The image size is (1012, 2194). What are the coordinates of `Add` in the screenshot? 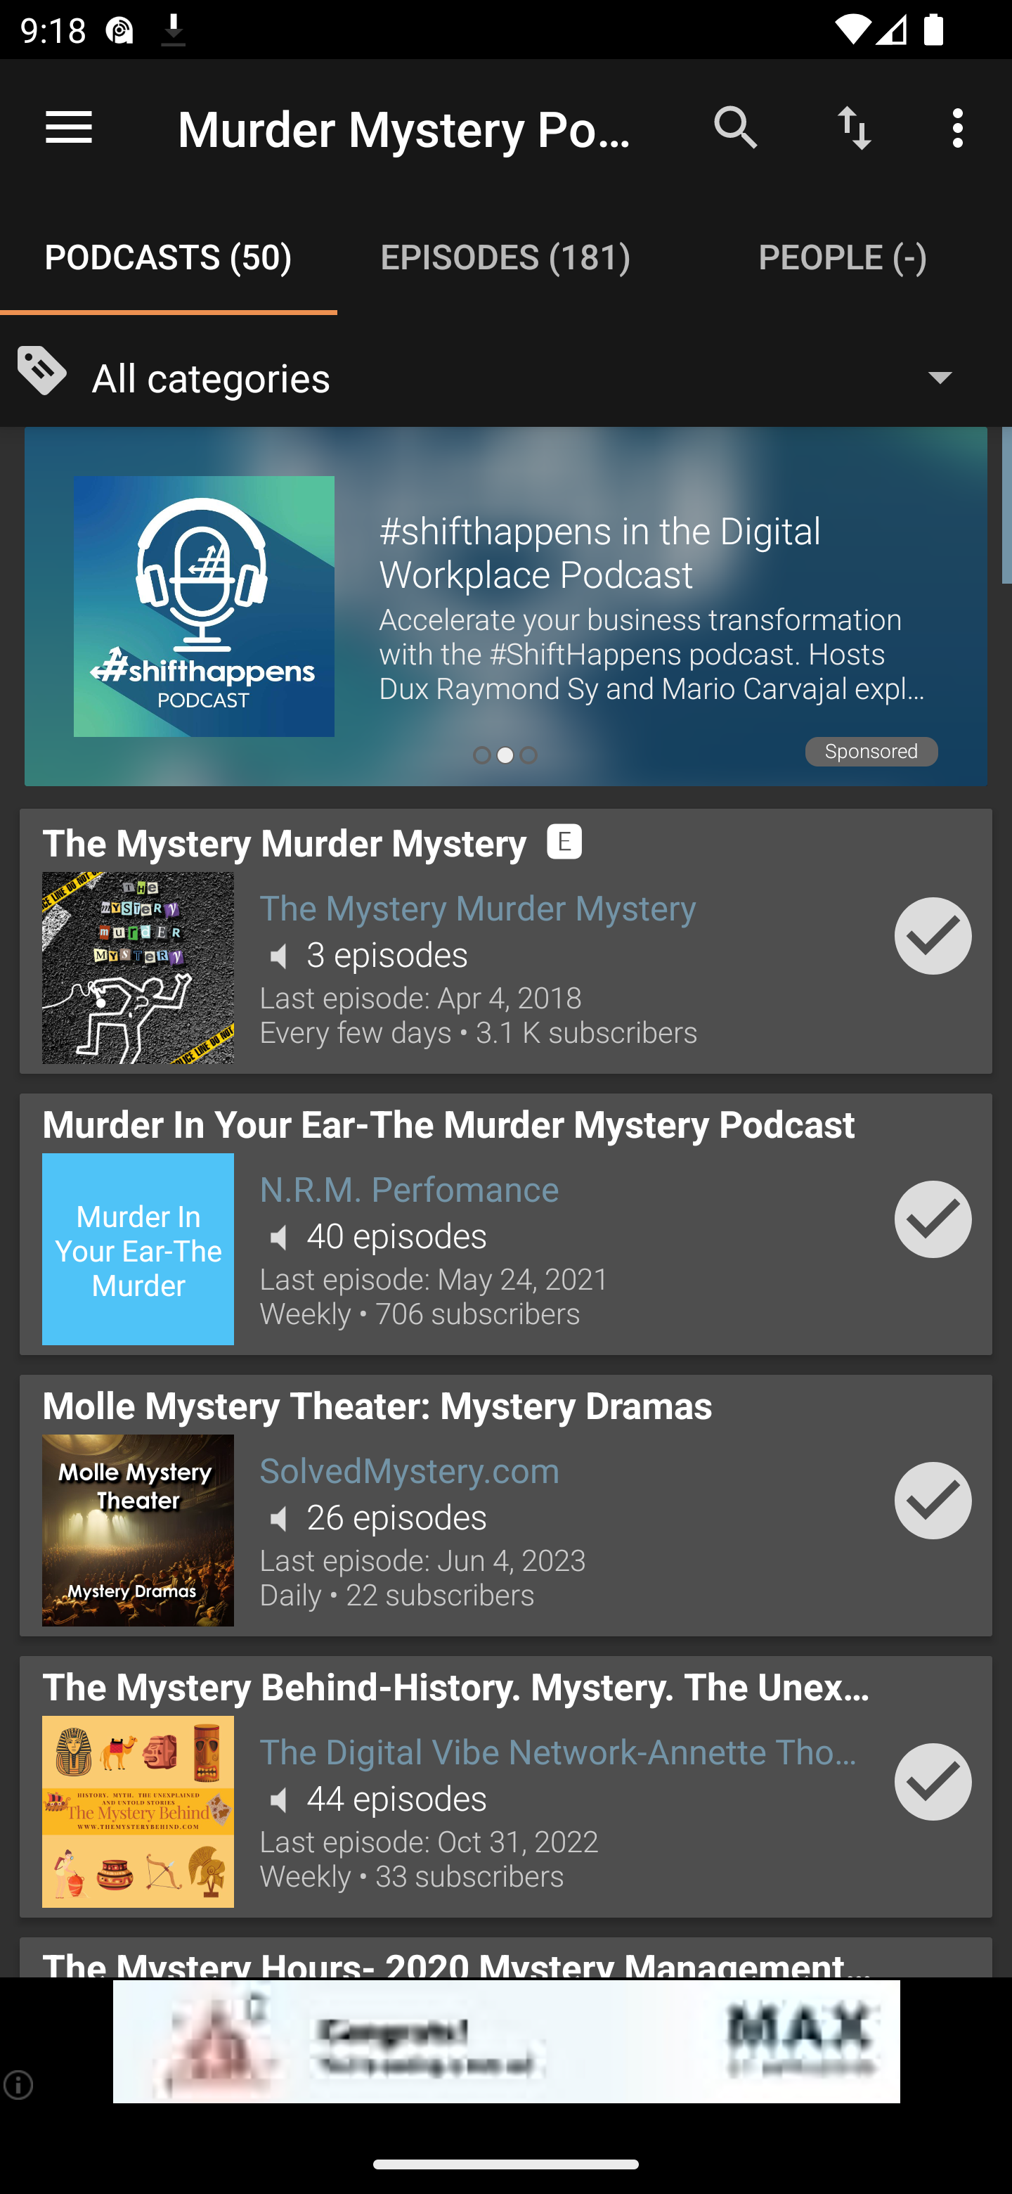 It's located at (933, 1781).